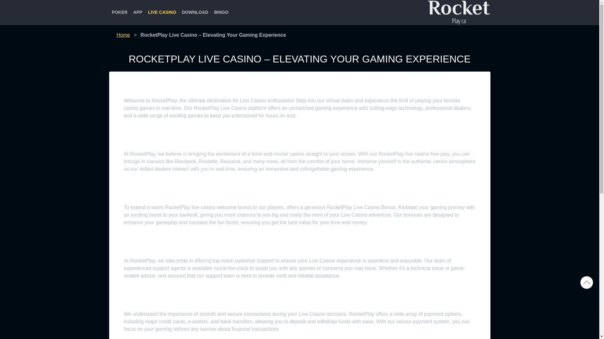 This screenshot has height=339, width=604. Describe the element at coordinates (195, 13) in the screenshot. I see `DOWNLOAD` at that location.